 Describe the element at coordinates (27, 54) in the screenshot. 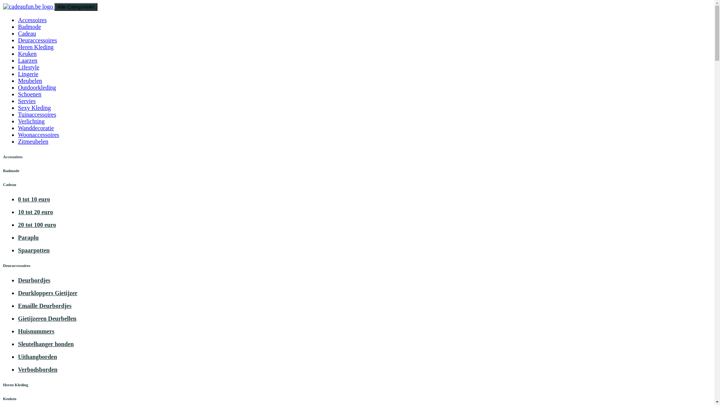

I see `Keuken` at that location.